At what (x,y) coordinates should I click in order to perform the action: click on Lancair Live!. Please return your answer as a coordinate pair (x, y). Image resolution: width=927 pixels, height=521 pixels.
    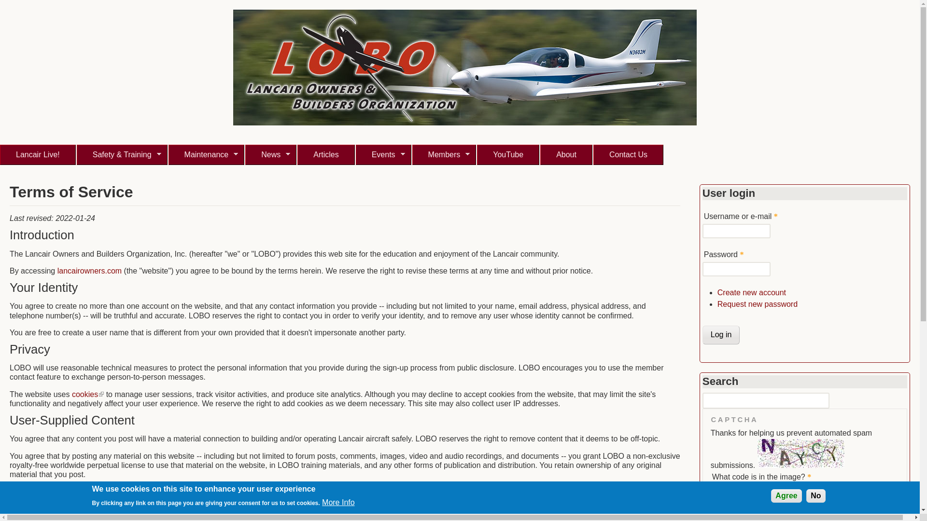
    Looking at the image, I should click on (38, 155).